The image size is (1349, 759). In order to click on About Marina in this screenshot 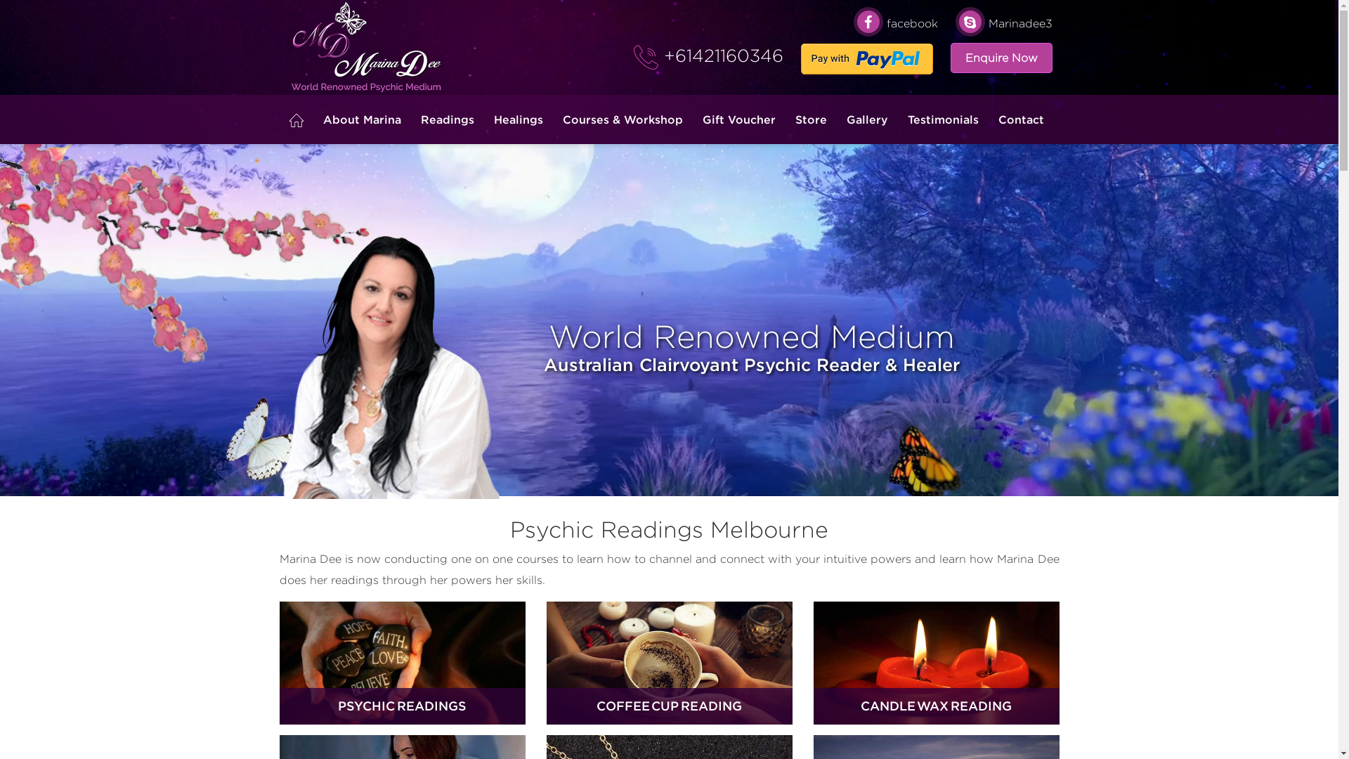, I will do `click(363, 119)`.